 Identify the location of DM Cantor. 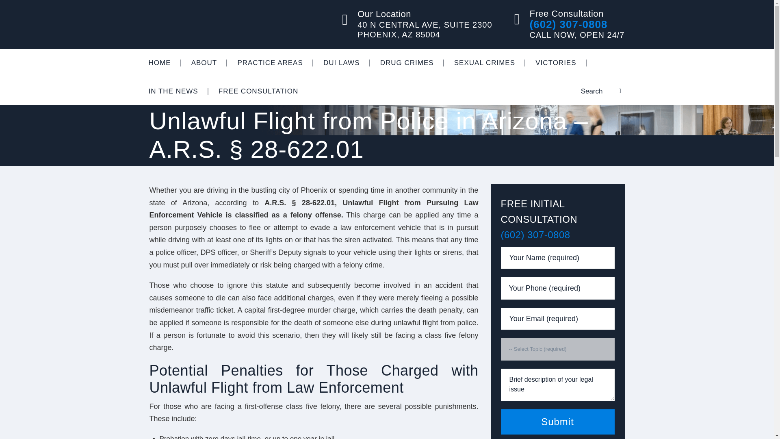
(206, 24).